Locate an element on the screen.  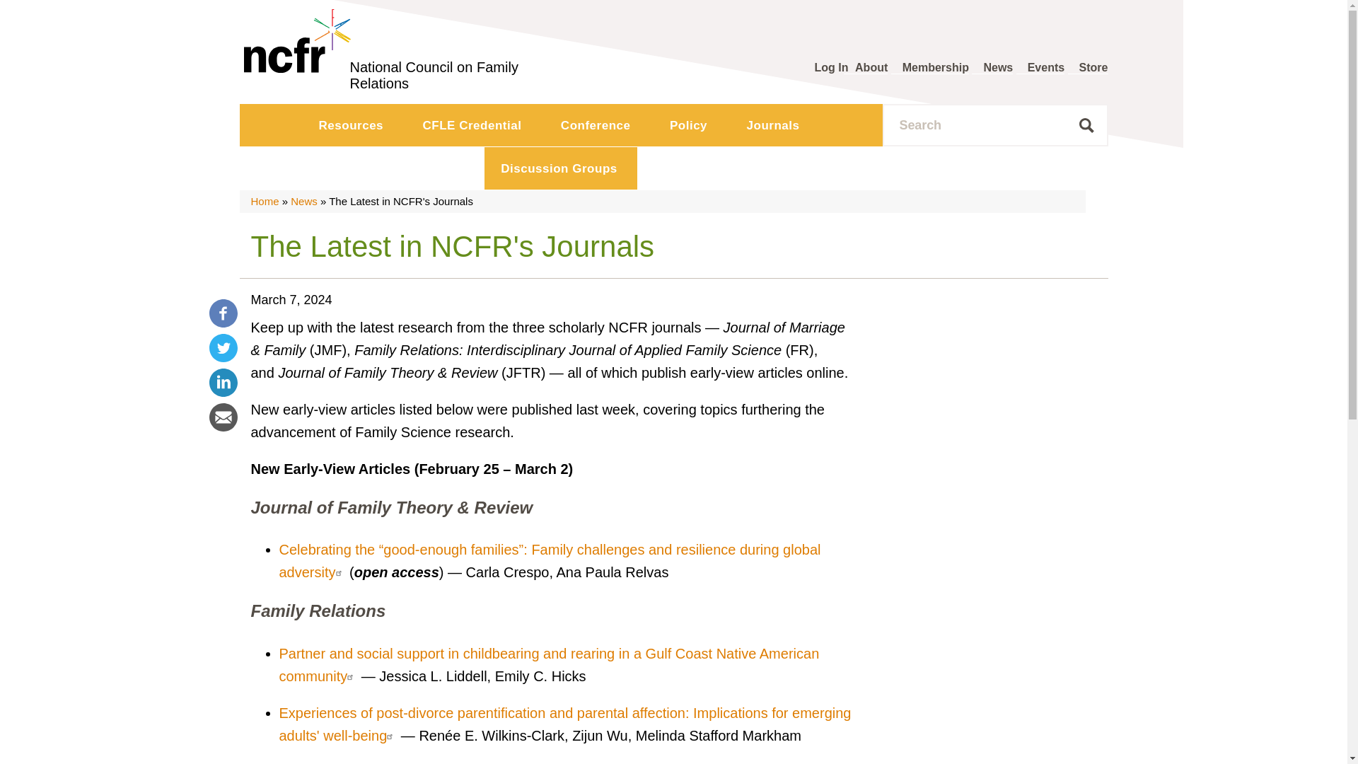
Policy is located at coordinates (690, 125).